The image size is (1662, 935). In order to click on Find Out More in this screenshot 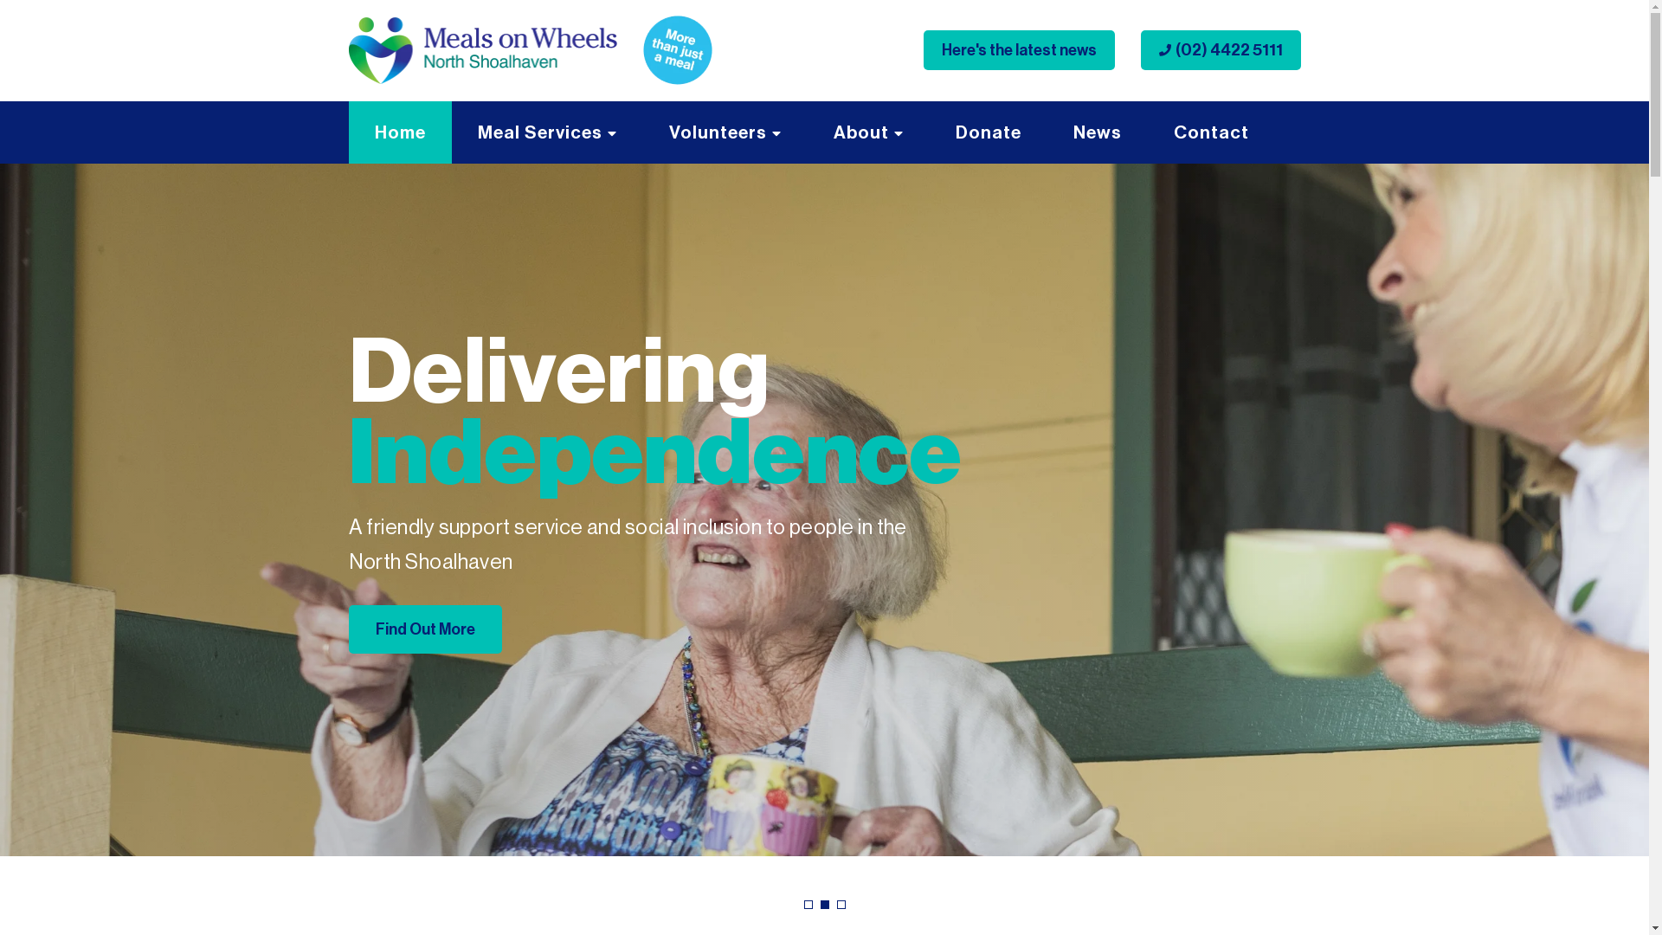, I will do `click(424, 629)`.